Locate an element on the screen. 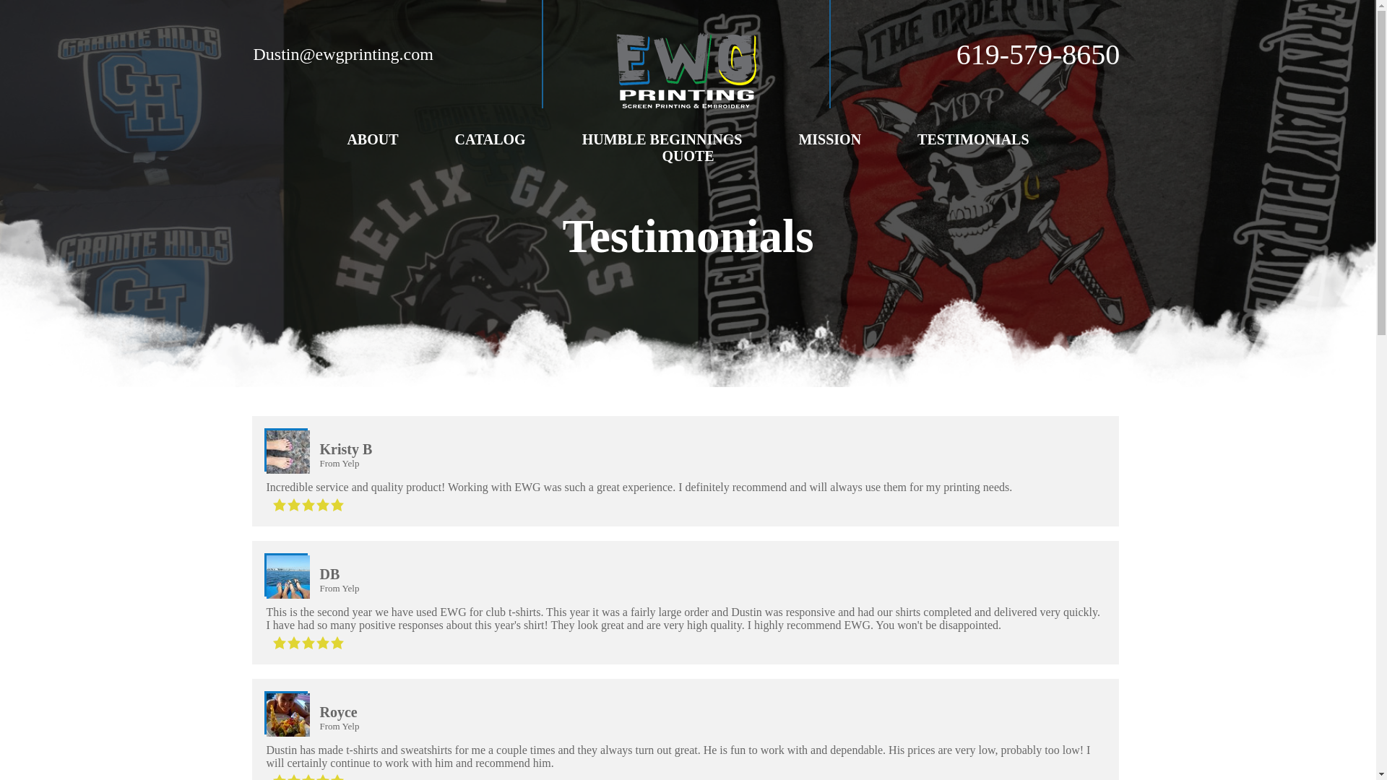  ABOUT is located at coordinates (373, 140).